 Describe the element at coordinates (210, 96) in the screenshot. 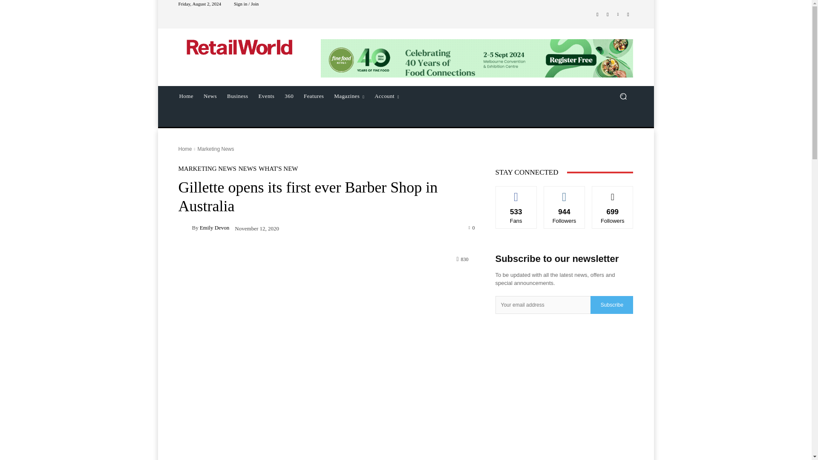

I see `News` at that location.